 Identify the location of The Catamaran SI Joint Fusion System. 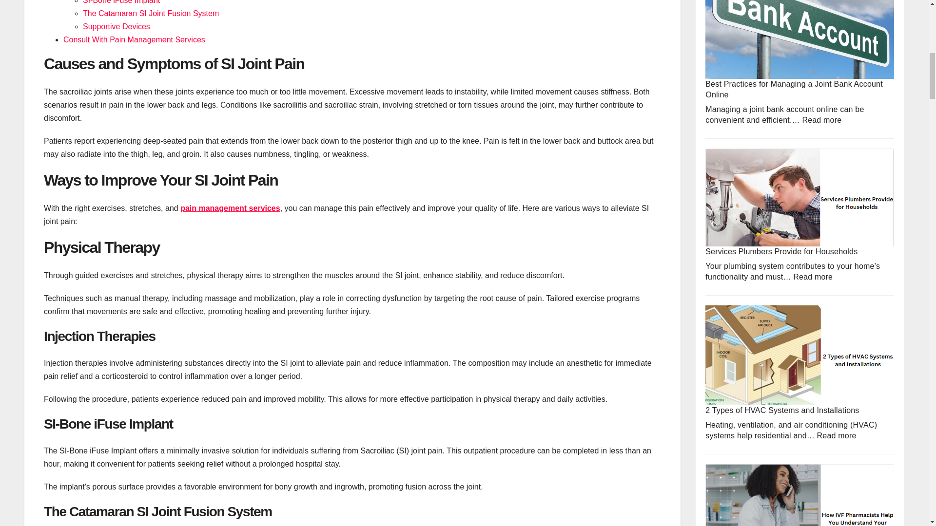
(151, 13).